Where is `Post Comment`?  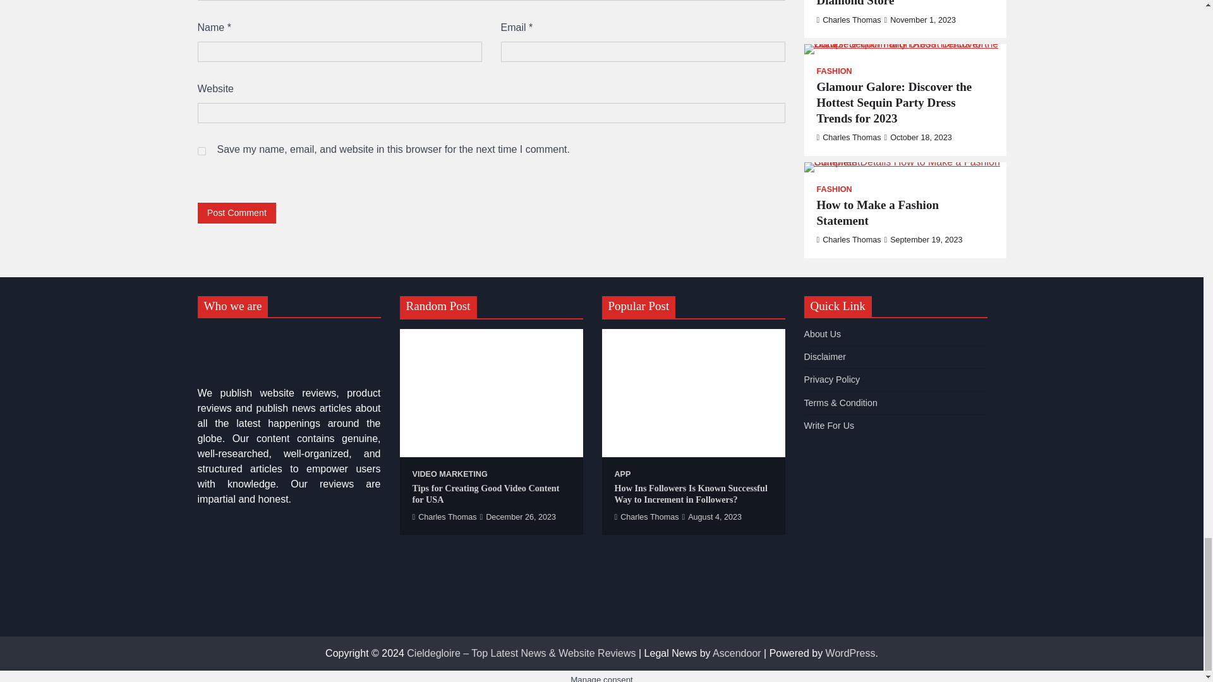
Post Comment is located at coordinates (236, 213).